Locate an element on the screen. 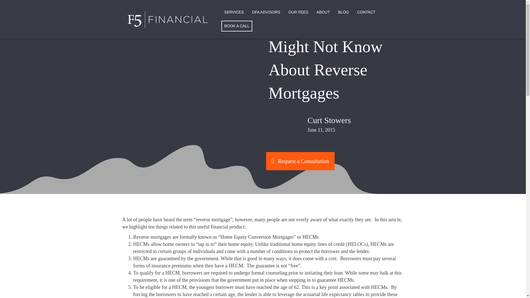 Image resolution: width=530 pixels, height=298 pixels. BLOG is located at coordinates (343, 12).